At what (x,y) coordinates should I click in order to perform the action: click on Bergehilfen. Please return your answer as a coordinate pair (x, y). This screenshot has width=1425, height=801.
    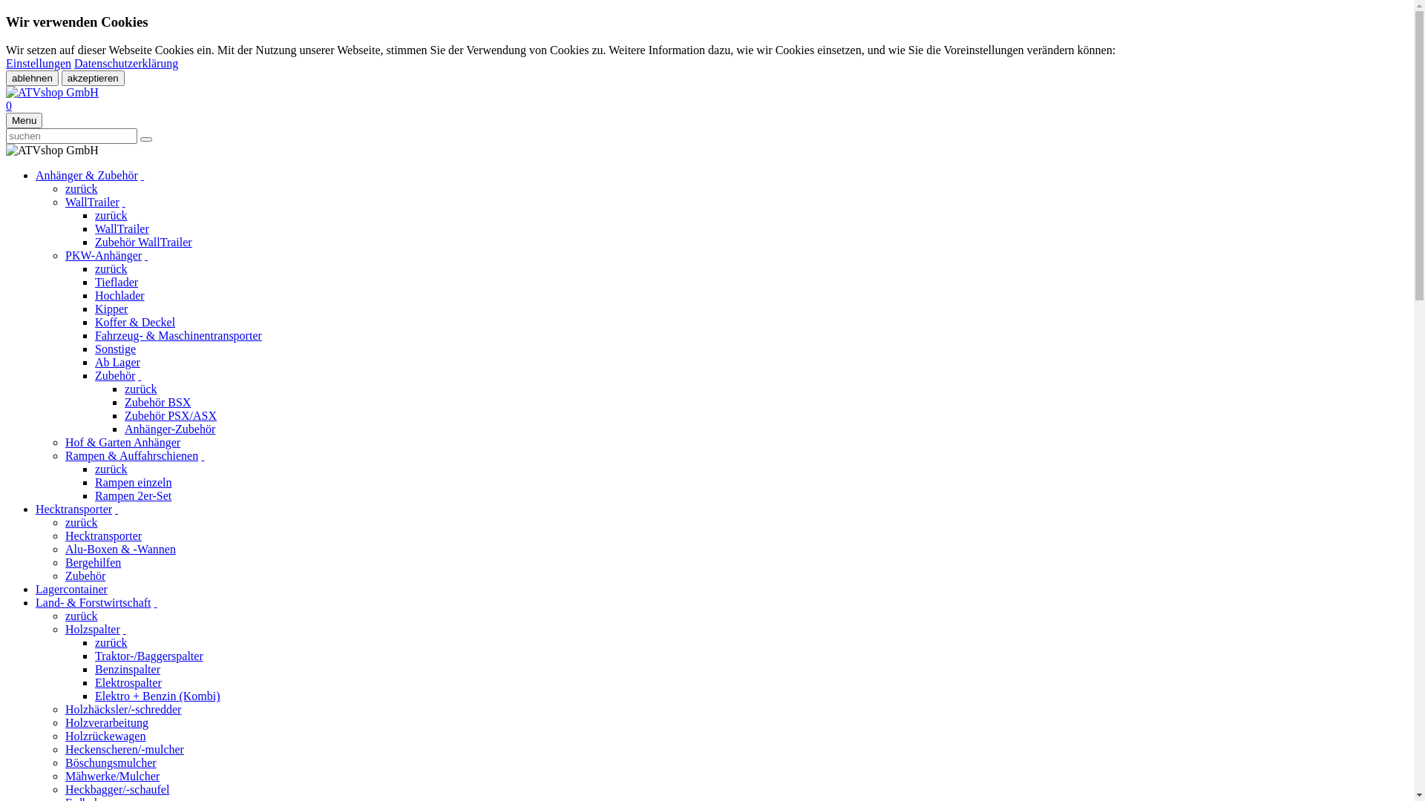
    Looking at the image, I should click on (94, 562).